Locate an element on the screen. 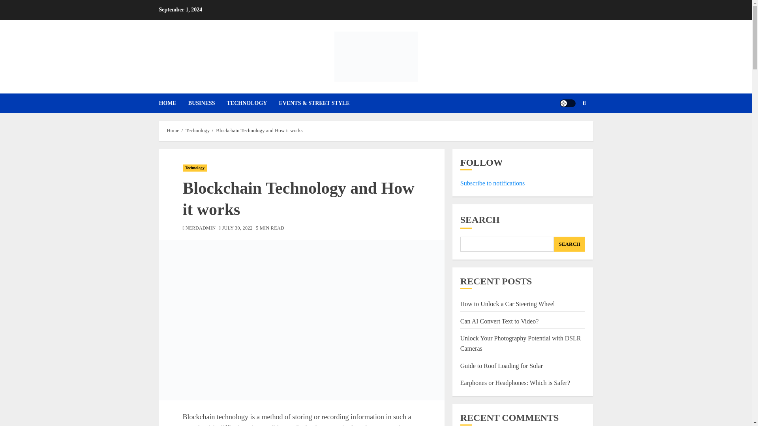 This screenshot has height=426, width=758. HOME is located at coordinates (173, 103).